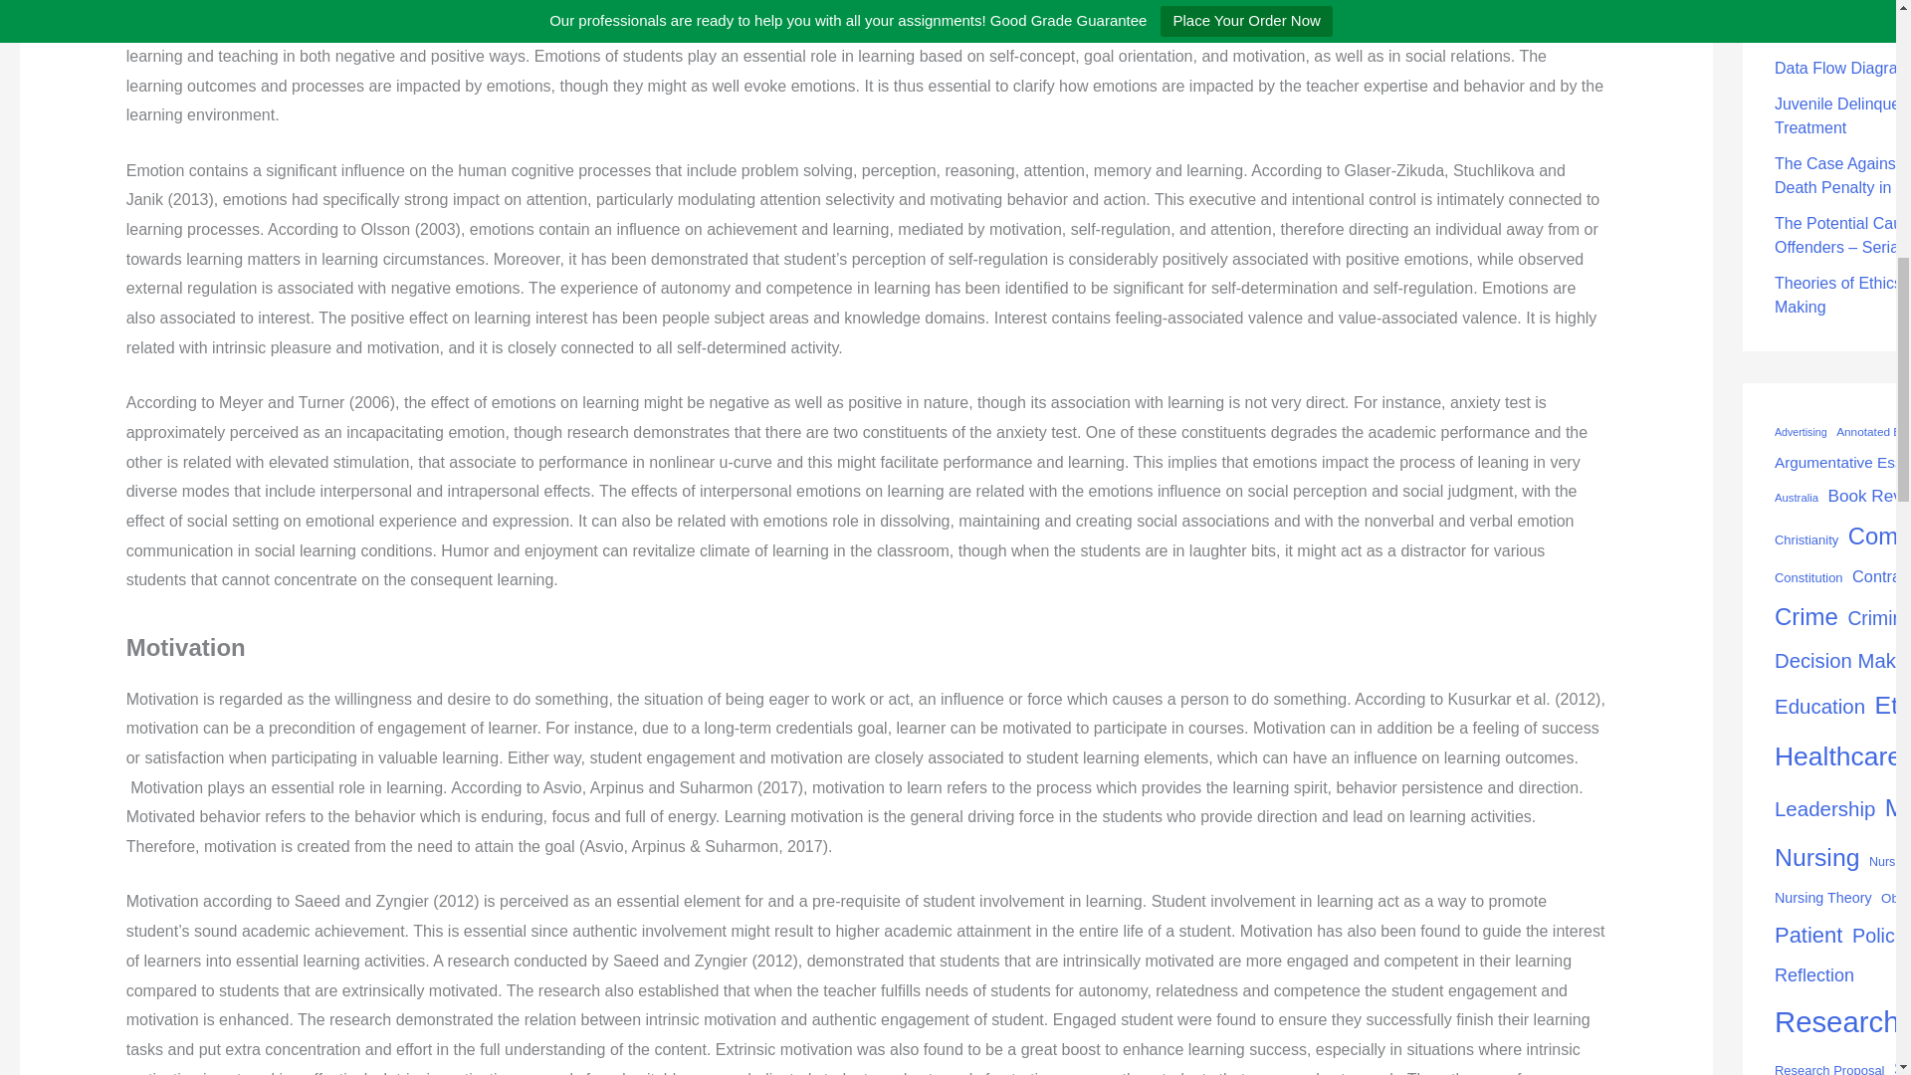  What do you see at coordinates (1843, 661) in the screenshot?
I see `Decision Making` at bounding box center [1843, 661].